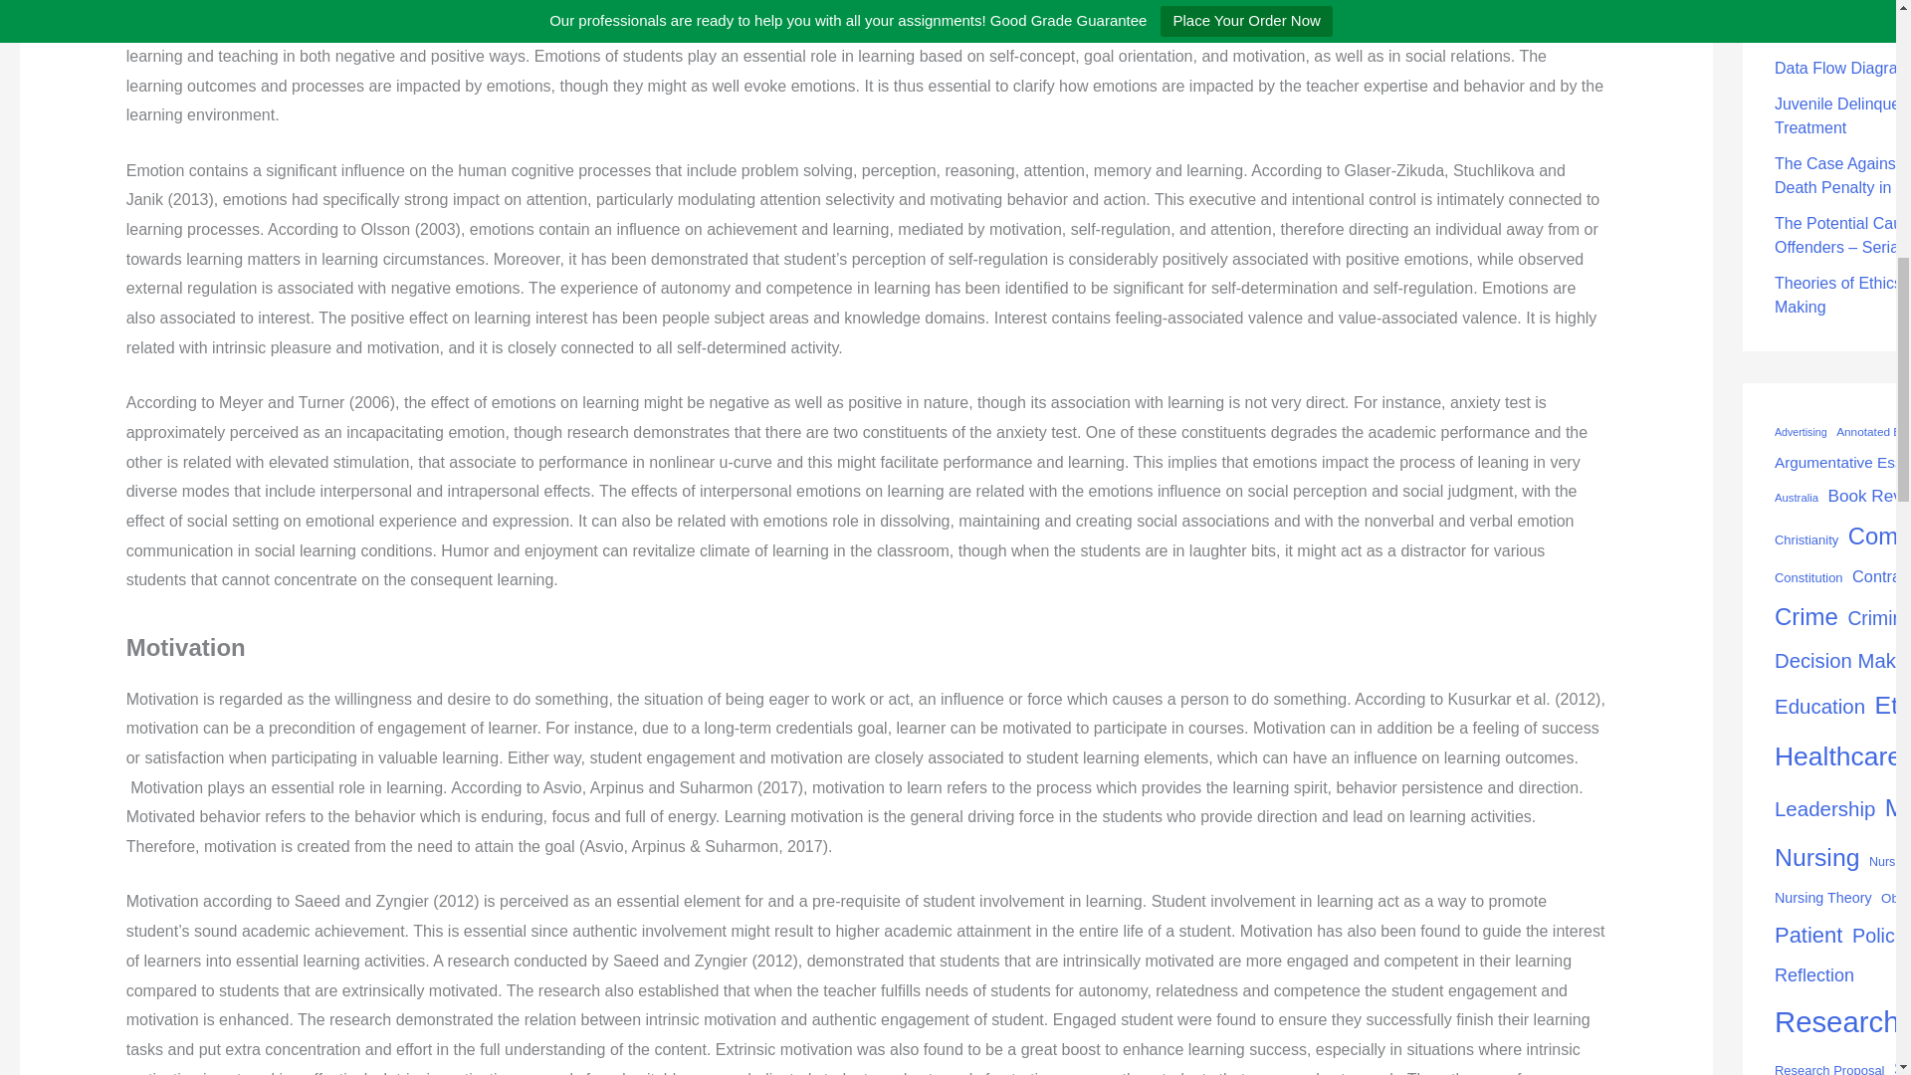  What do you see at coordinates (1843, 661) in the screenshot?
I see `Decision Making` at bounding box center [1843, 661].